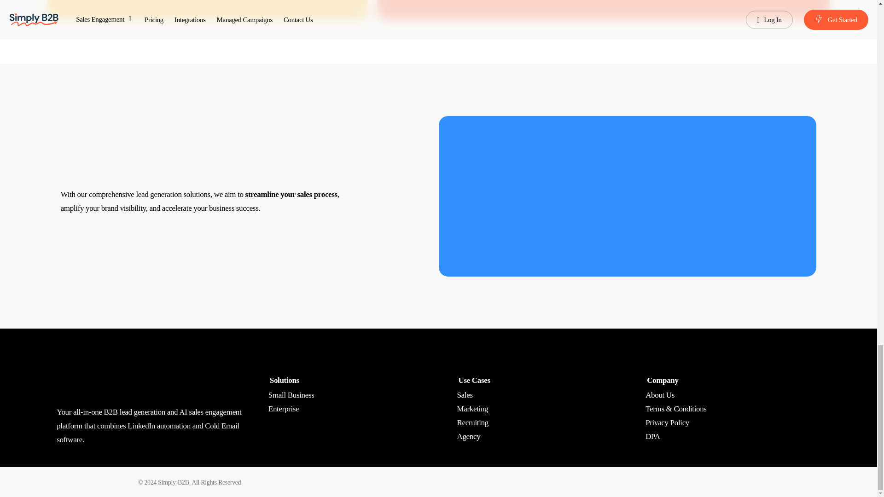  Describe the element at coordinates (667, 422) in the screenshot. I see `Privacy Policy` at that location.